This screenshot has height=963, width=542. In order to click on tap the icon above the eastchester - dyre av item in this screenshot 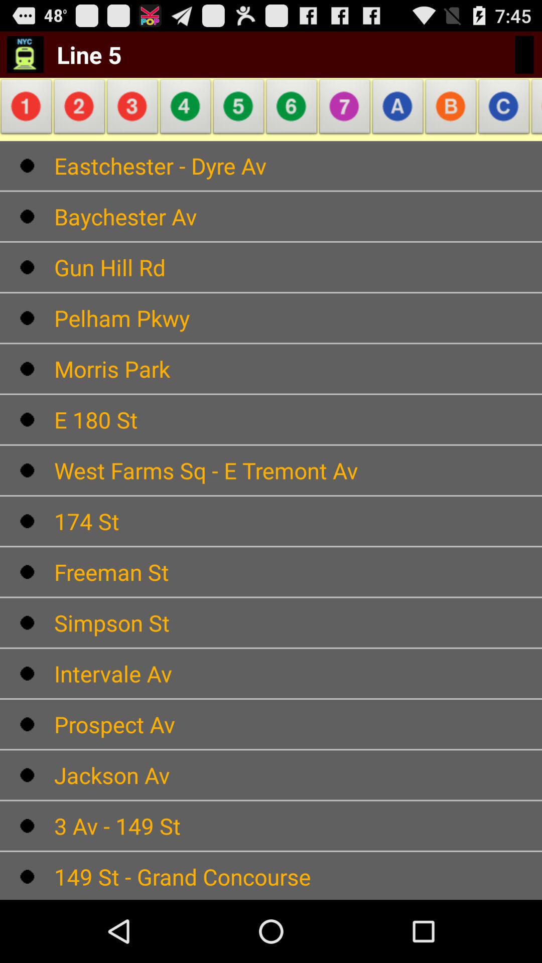, I will do `click(504, 109)`.